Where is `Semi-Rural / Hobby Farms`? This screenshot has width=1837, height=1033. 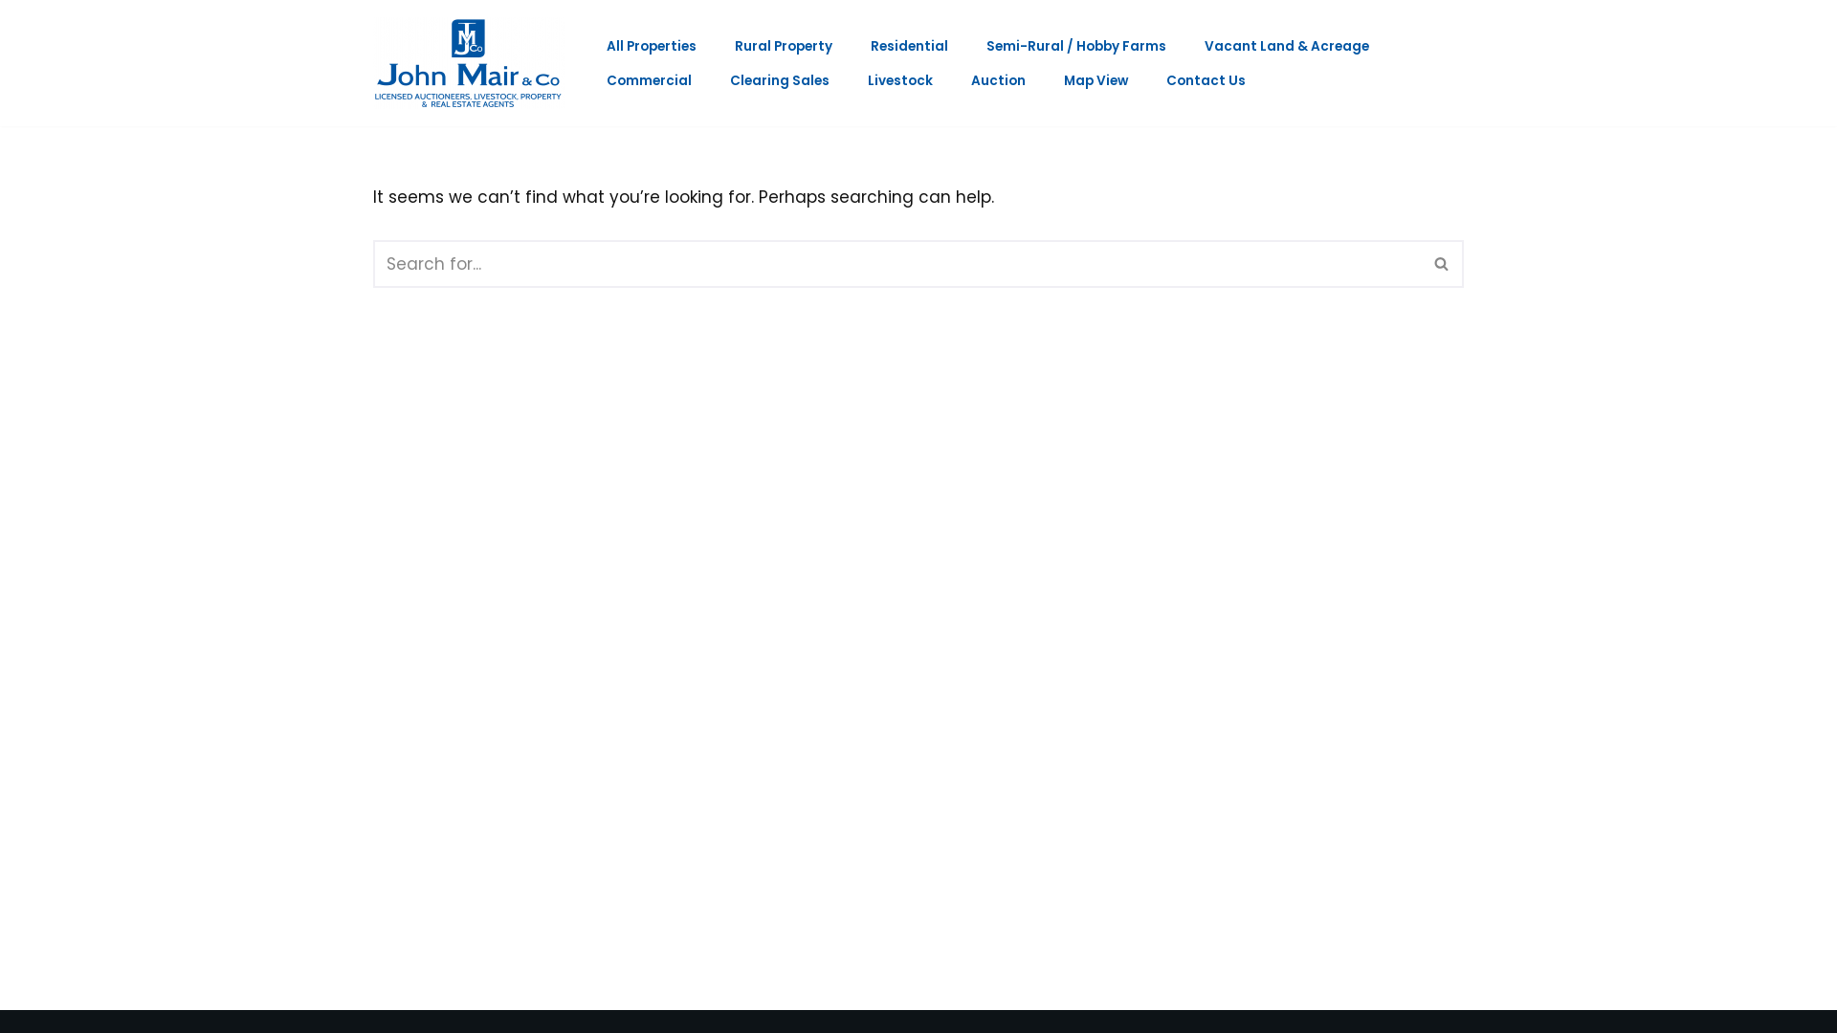 Semi-Rural / Hobby Farms is located at coordinates (1076, 46).